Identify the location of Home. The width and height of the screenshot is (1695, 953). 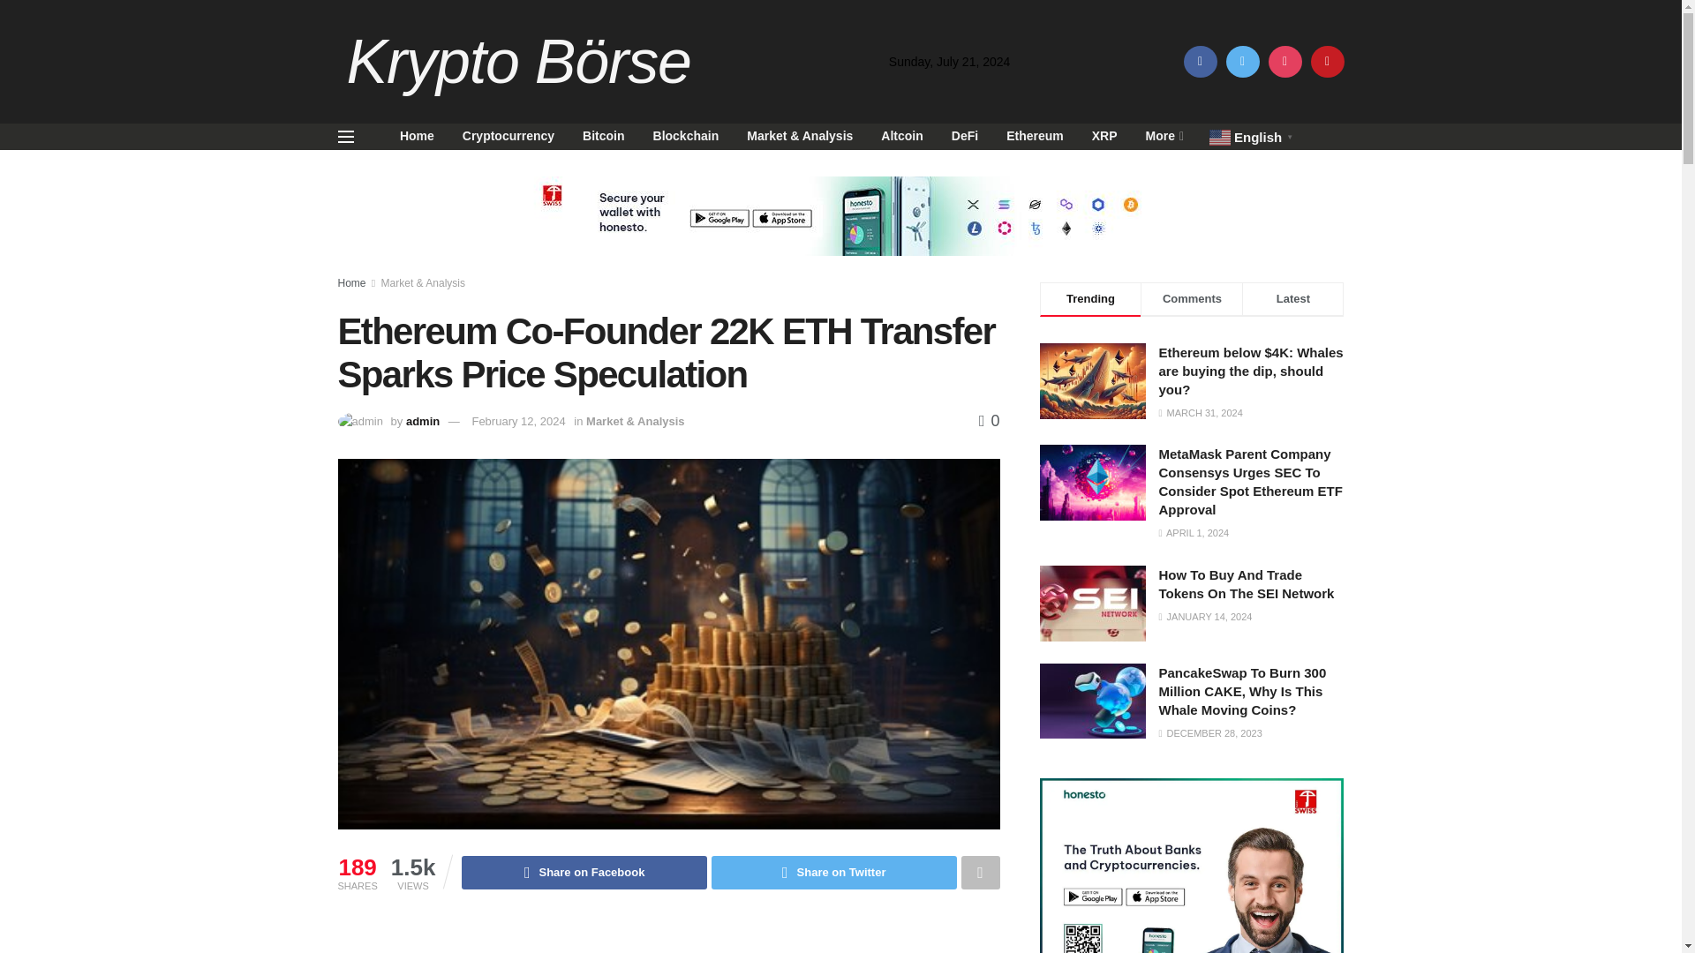
(417, 136).